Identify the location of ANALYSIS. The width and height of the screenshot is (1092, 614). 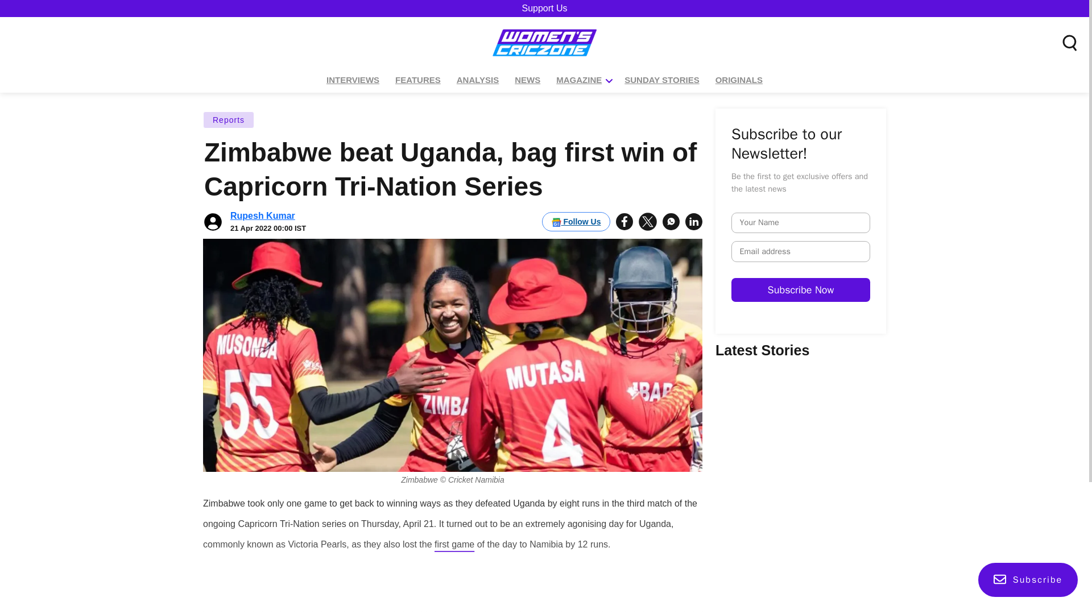
(478, 80).